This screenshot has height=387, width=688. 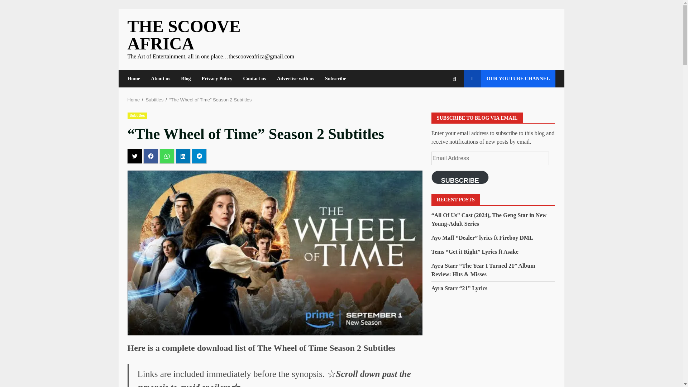 I want to click on Advertise with us, so click(x=296, y=79).